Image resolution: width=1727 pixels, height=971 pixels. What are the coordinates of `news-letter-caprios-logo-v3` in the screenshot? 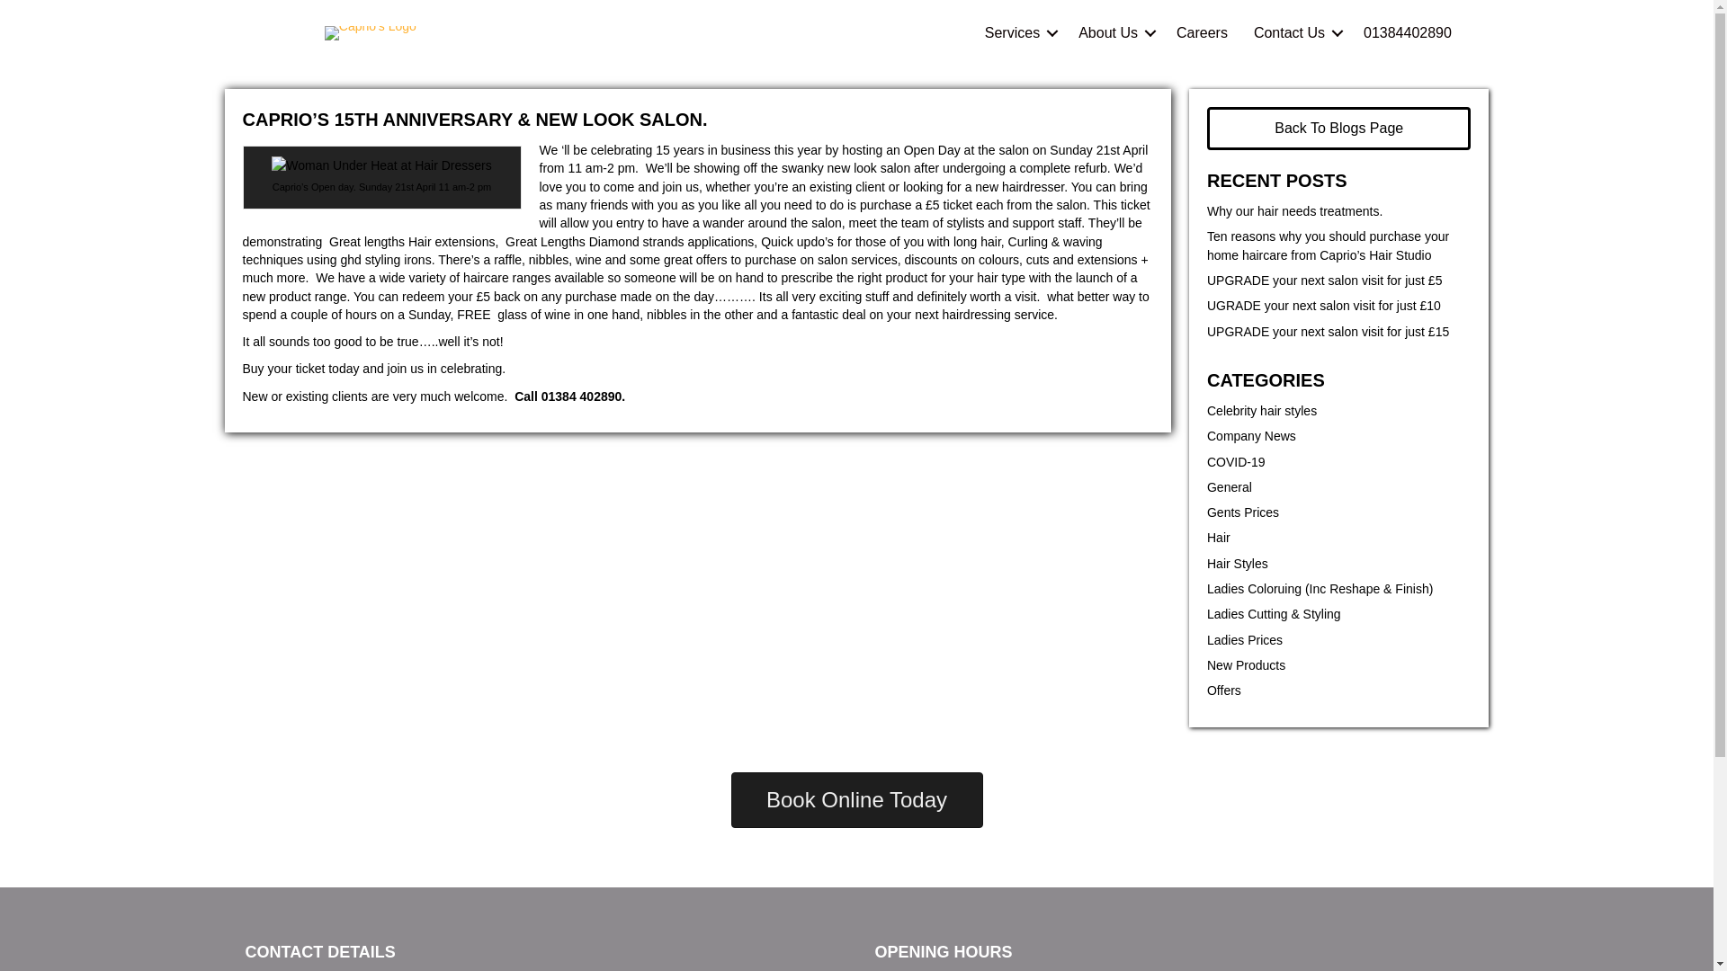 It's located at (370, 33).